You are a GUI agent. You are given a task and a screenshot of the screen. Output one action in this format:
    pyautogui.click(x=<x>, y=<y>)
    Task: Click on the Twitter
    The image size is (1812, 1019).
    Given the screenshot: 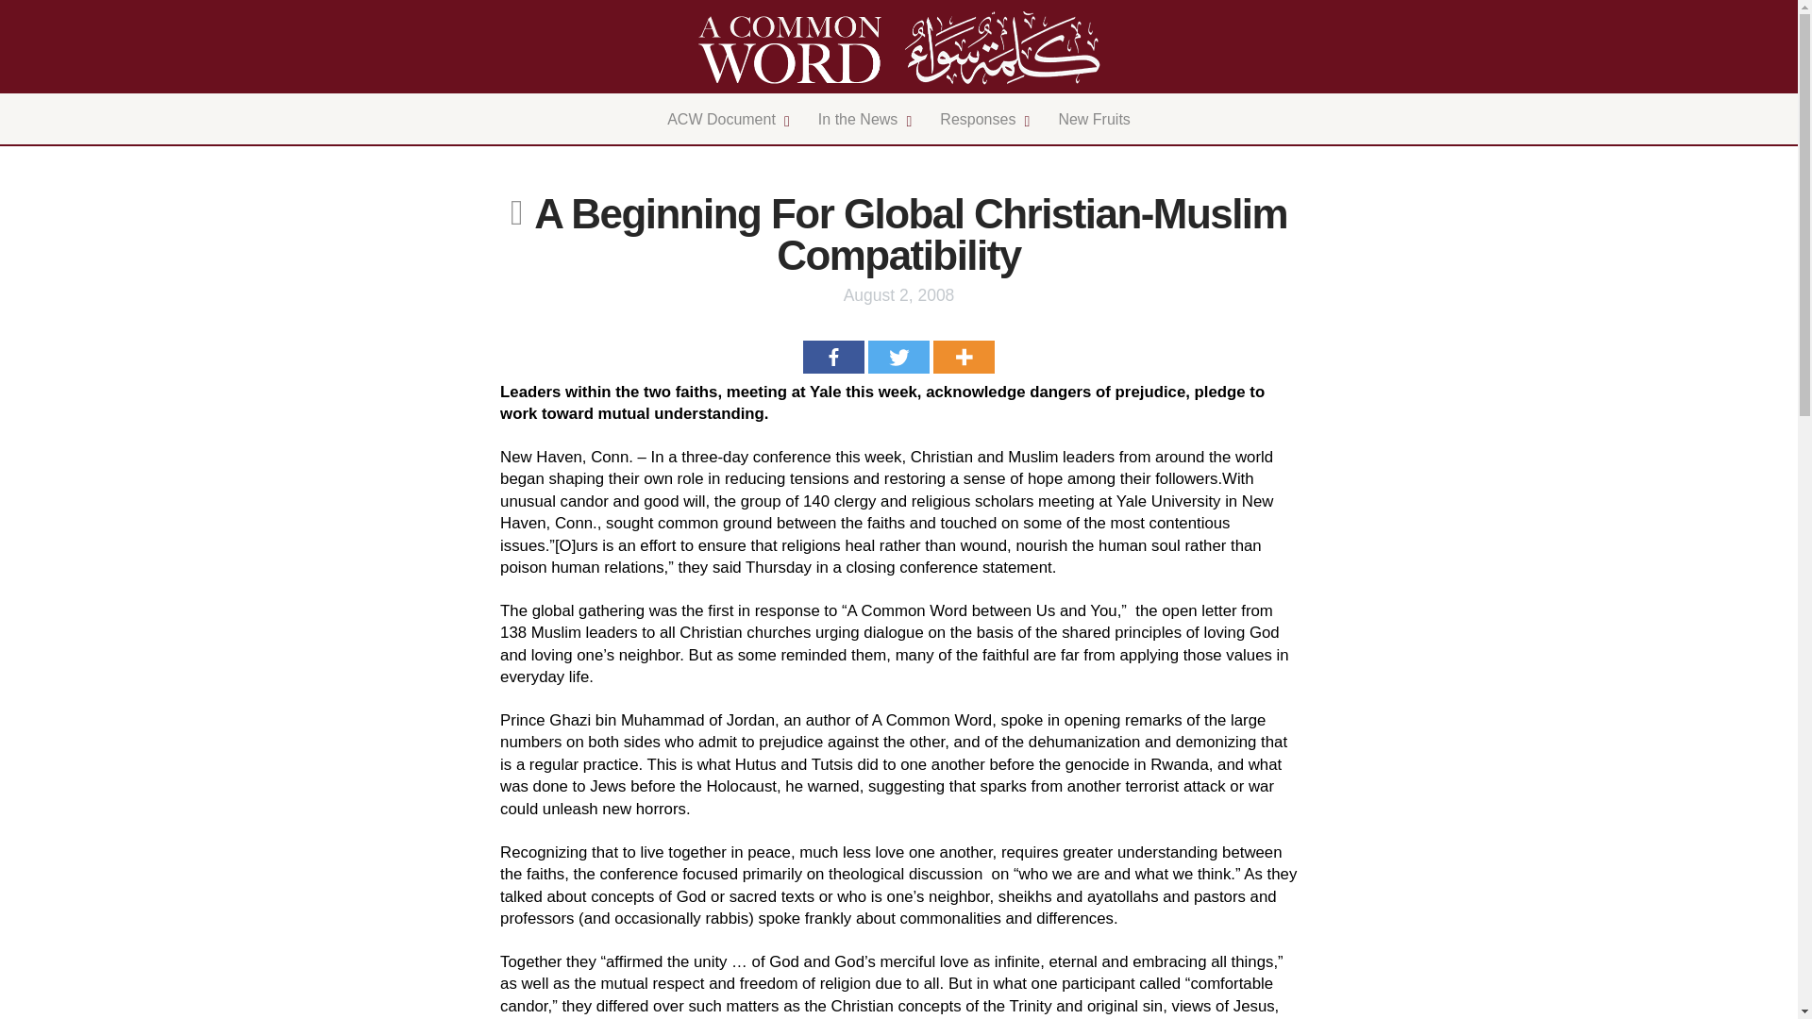 What is the action you would take?
    pyautogui.click(x=964, y=357)
    